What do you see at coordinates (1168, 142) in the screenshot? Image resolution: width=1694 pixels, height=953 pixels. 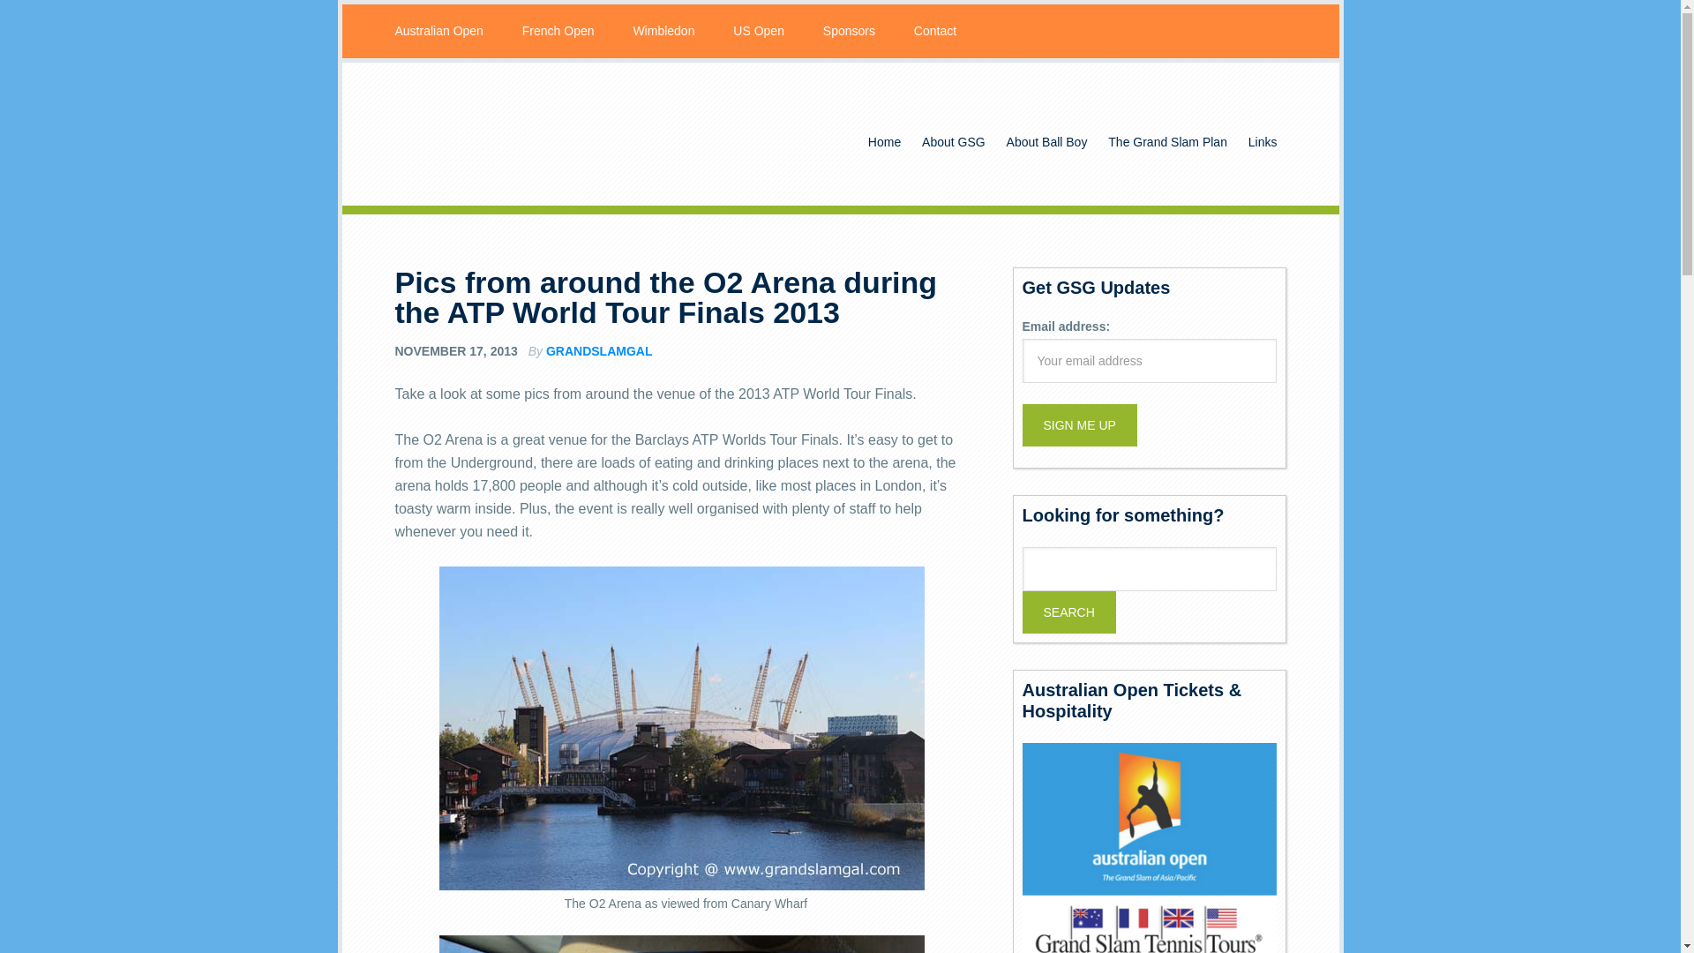 I see `The Grand Slam Plan` at bounding box center [1168, 142].